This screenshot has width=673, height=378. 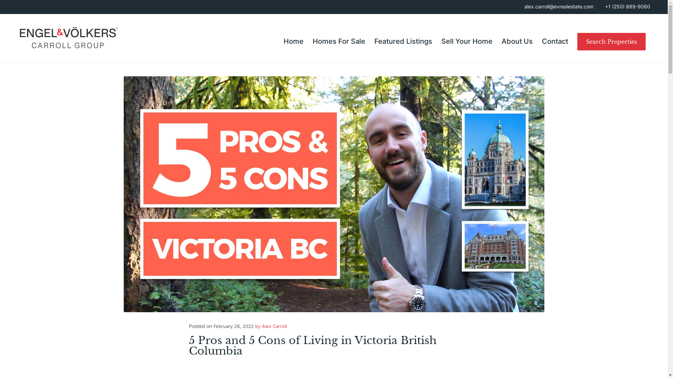 What do you see at coordinates (403, 41) in the screenshot?
I see `Featured Listings` at bounding box center [403, 41].